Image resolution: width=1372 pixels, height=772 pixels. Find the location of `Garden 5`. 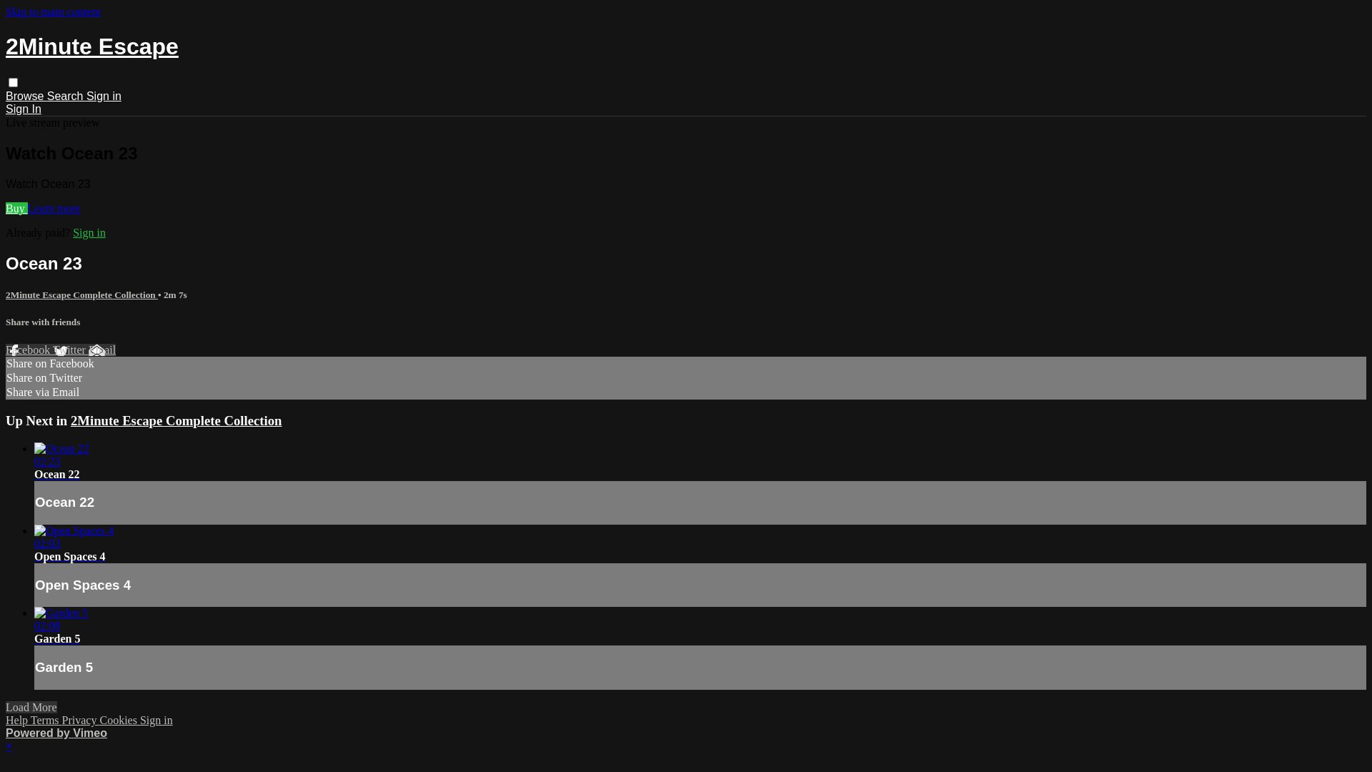

Garden 5 is located at coordinates (57, 639).